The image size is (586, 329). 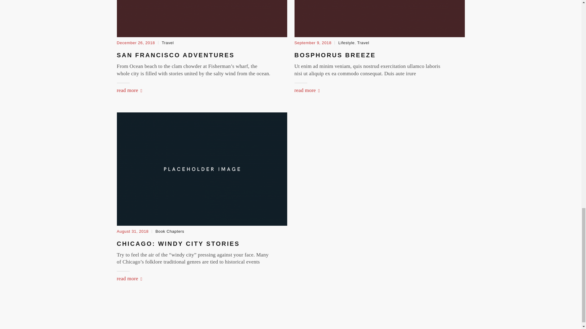 I want to click on SAN FRANCISCO ADVENTURES, so click(x=175, y=55).